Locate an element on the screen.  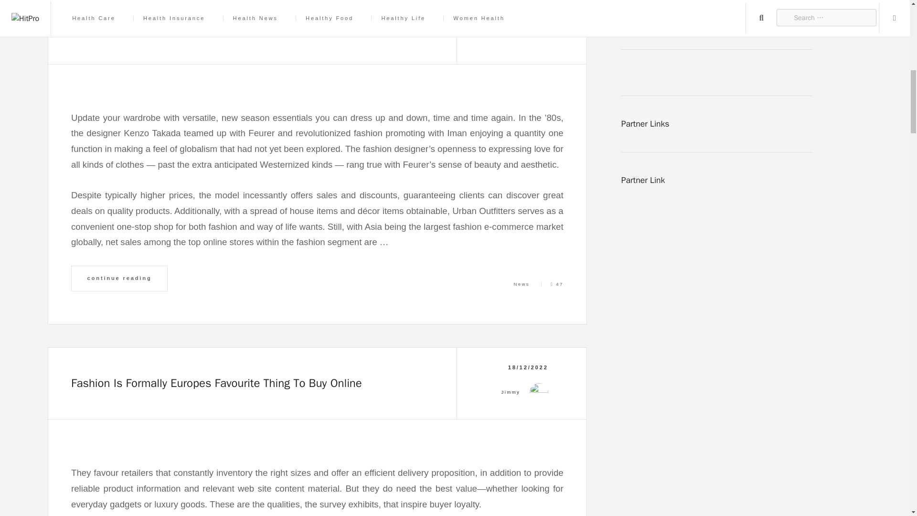
continue reading is located at coordinates (119, 279).